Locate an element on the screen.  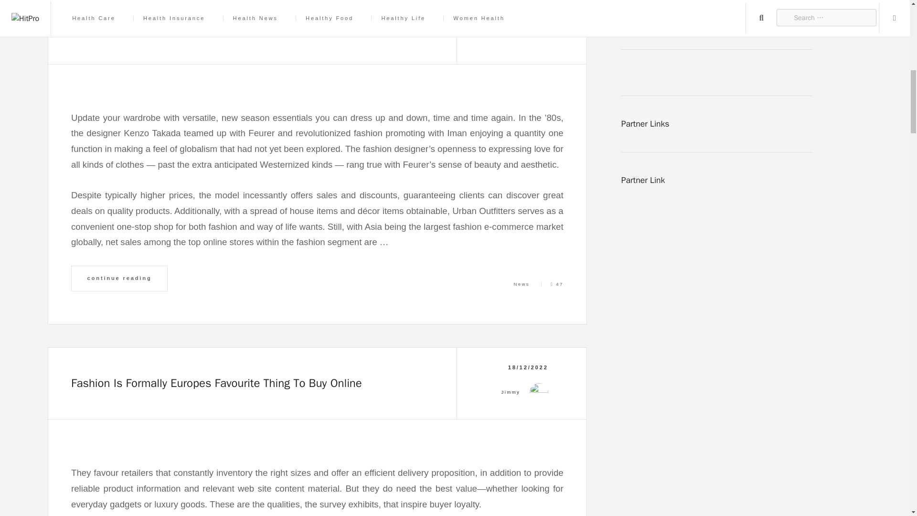
continue reading is located at coordinates (119, 279).